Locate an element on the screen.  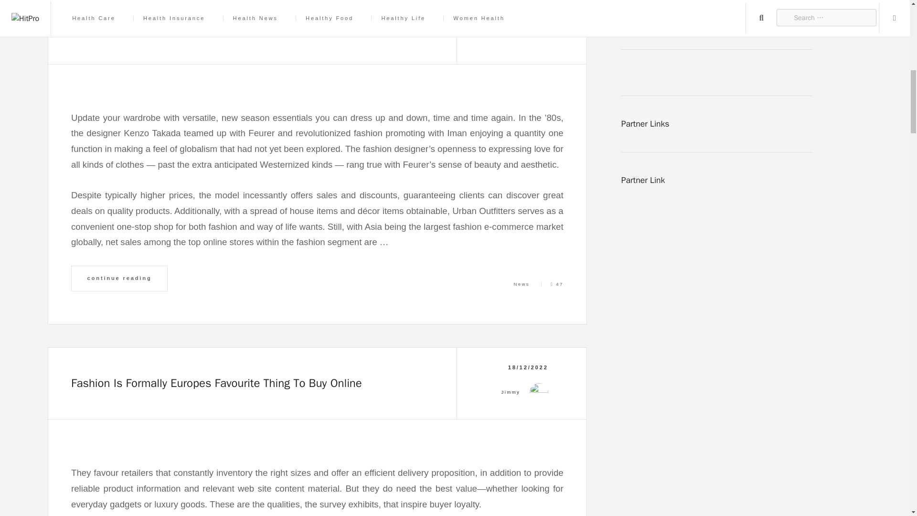
continue reading is located at coordinates (119, 279).